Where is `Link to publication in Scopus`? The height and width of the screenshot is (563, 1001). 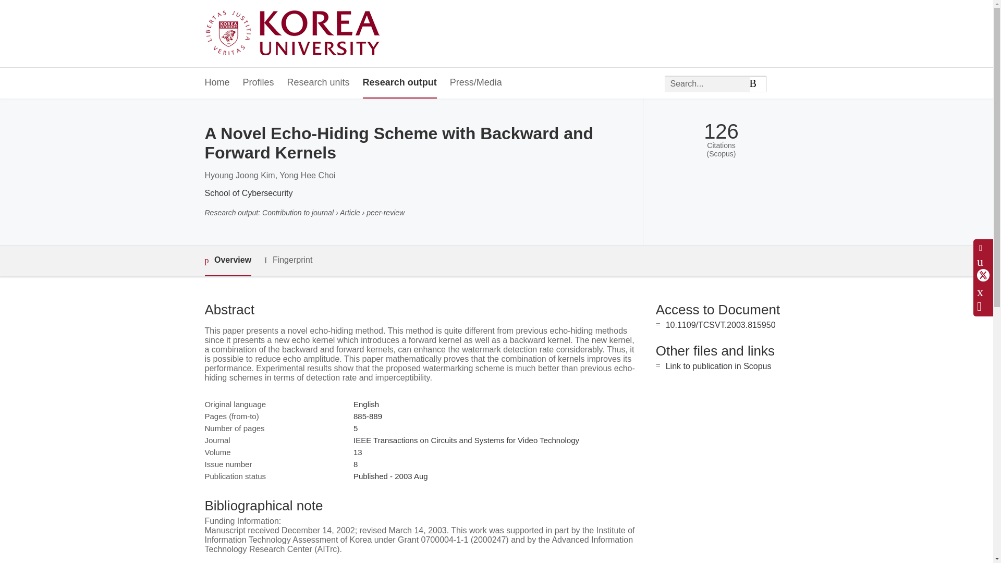 Link to publication in Scopus is located at coordinates (718, 366).